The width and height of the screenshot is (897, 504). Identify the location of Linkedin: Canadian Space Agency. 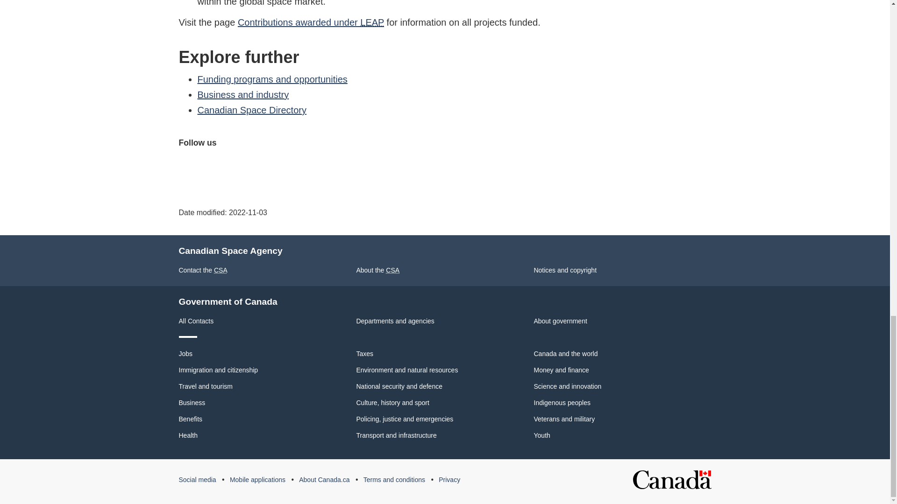
(275, 166).